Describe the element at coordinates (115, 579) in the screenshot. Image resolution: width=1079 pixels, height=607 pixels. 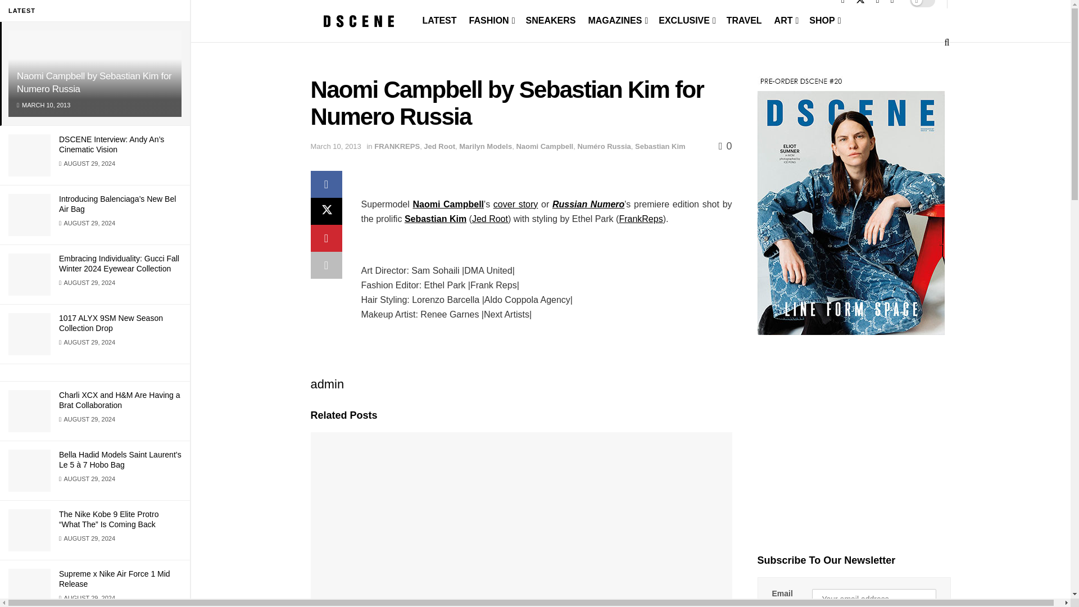
I see `Supreme x Nike Air Force 1 Mid Release` at that location.